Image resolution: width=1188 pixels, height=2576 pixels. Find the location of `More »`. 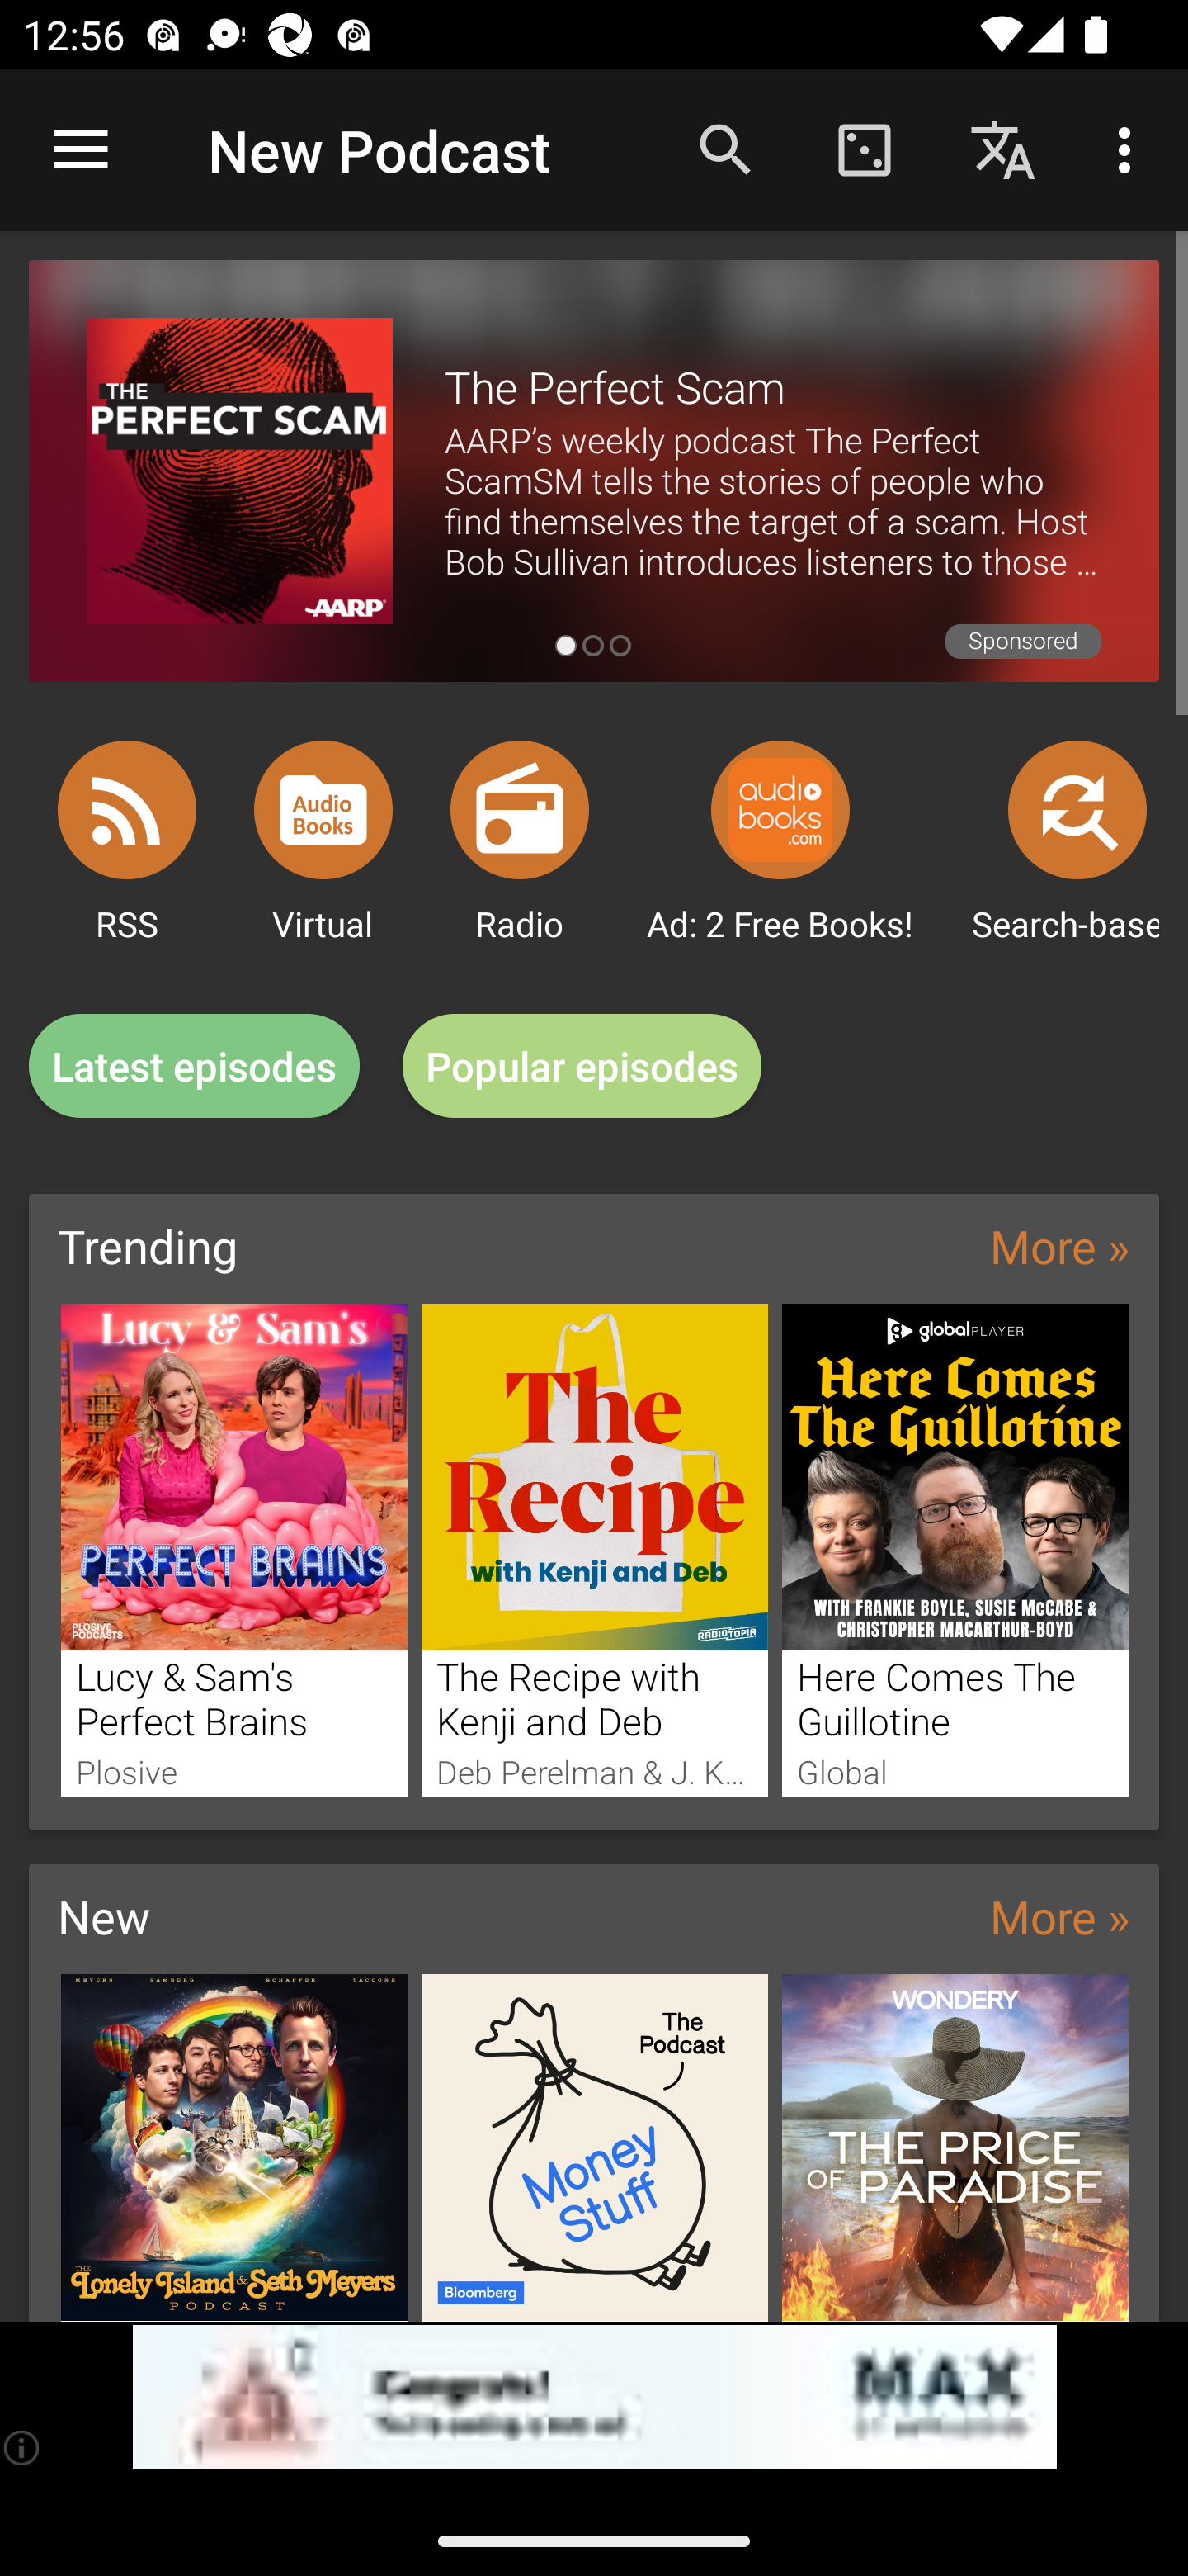

More » is located at coordinates (1059, 1245).